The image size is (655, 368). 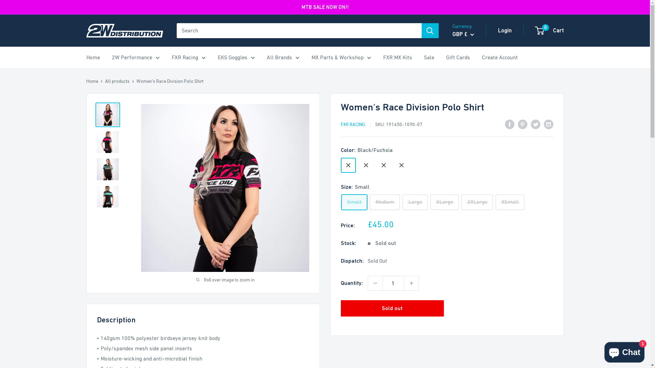 What do you see at coordinates (392, 308) in the screenshot?
I see `Sold out` at bounding box center [392, 308].